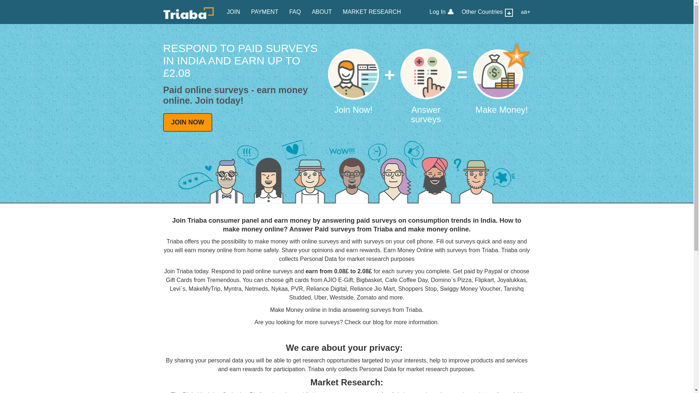  Describe the element at coordinates (233, 12) in the screenshot. I see `JOIN` at that location.